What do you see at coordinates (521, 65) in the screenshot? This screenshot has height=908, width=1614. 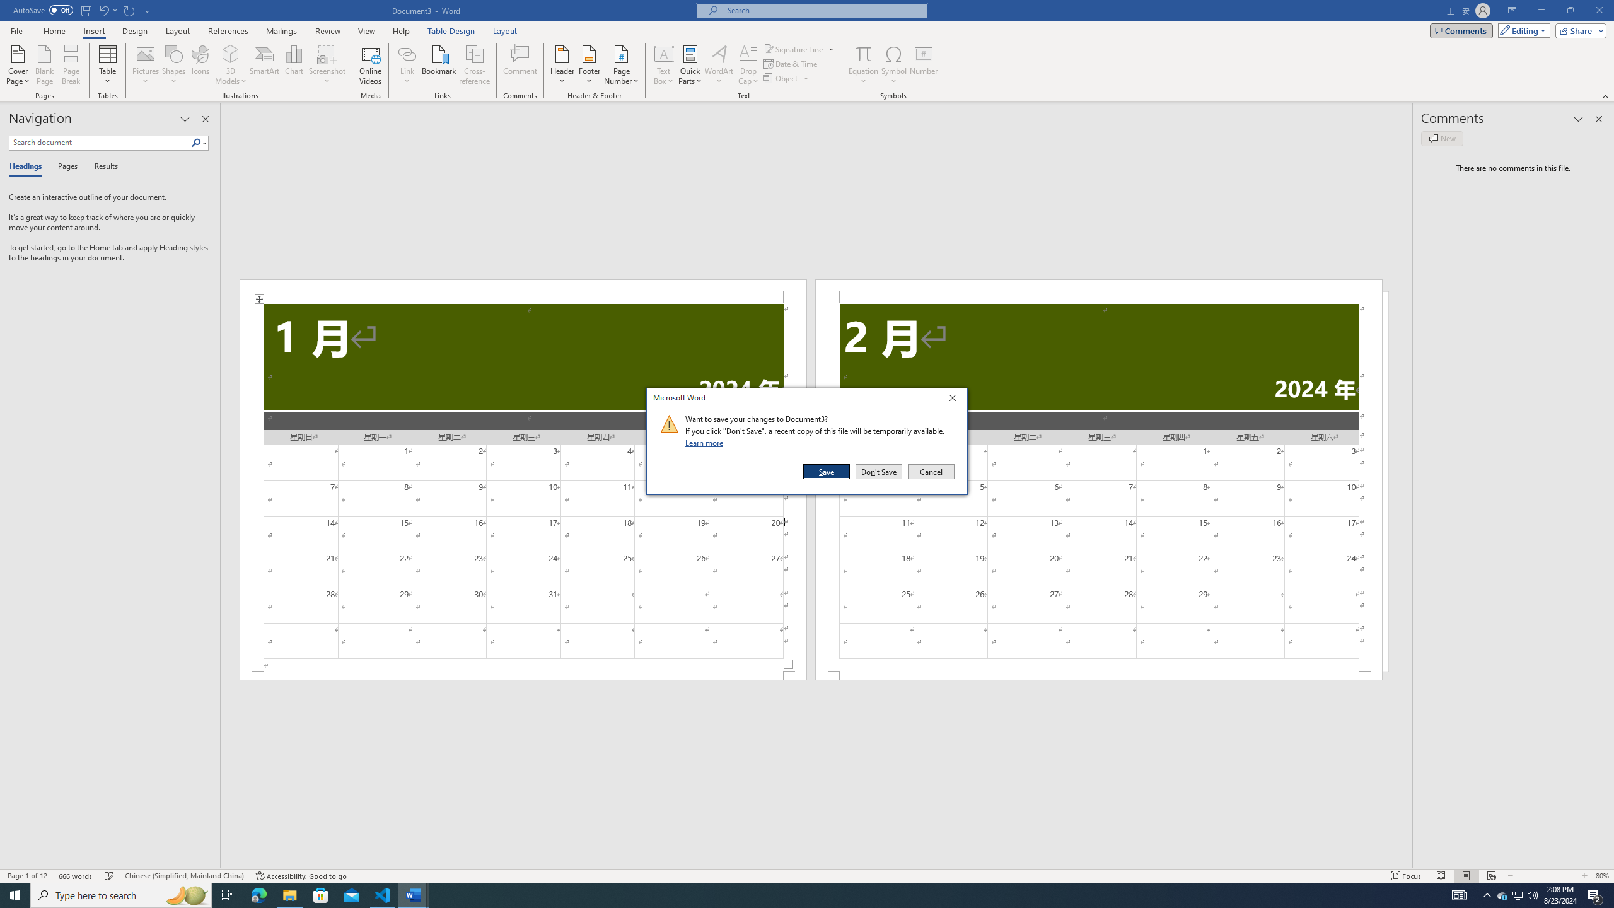 I see `Insert` at bounding box center [521, 65].